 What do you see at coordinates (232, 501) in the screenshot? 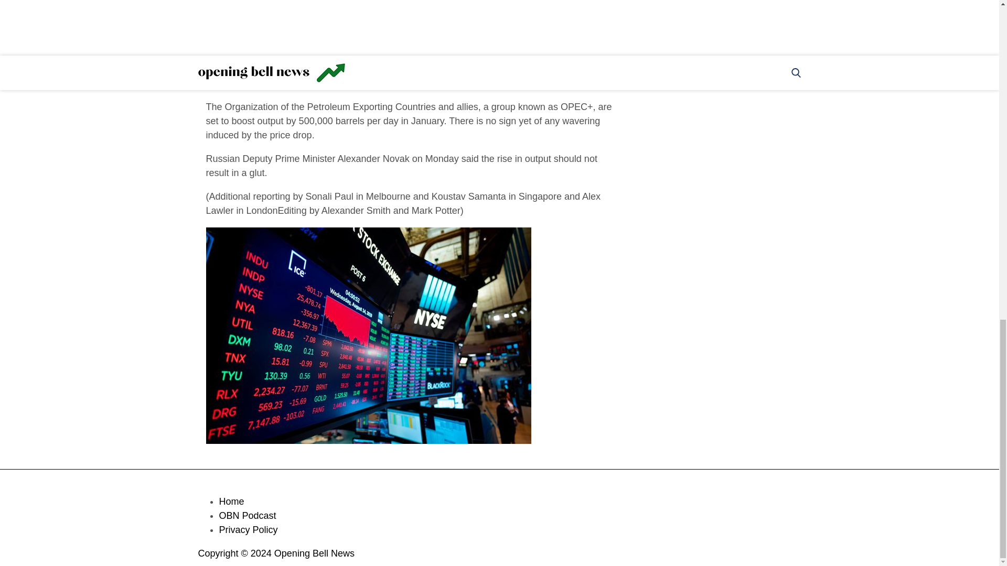
I see `Home` at bounding box center [232, 501].